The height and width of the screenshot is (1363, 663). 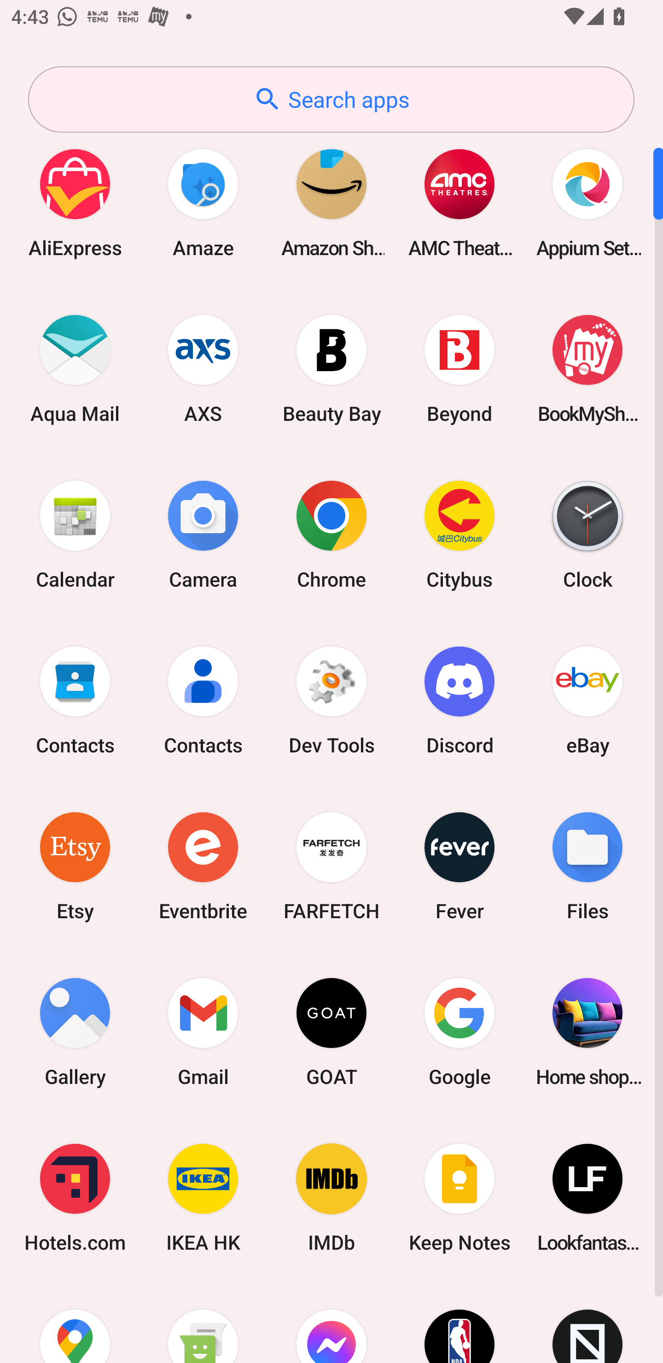 What do you see at coordinates (331, 203) in the screenshot?
I see `Amazon Shopping` at bounding box center [331, 203].